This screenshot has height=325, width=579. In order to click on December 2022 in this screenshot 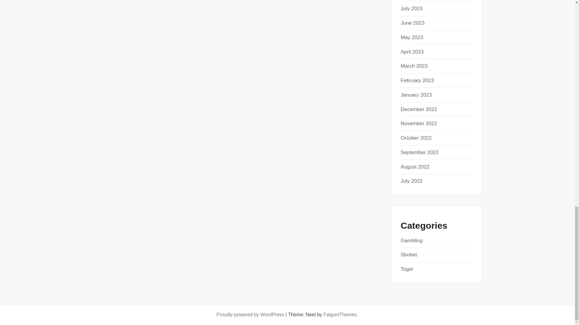, I will do `click(419, 109)`.